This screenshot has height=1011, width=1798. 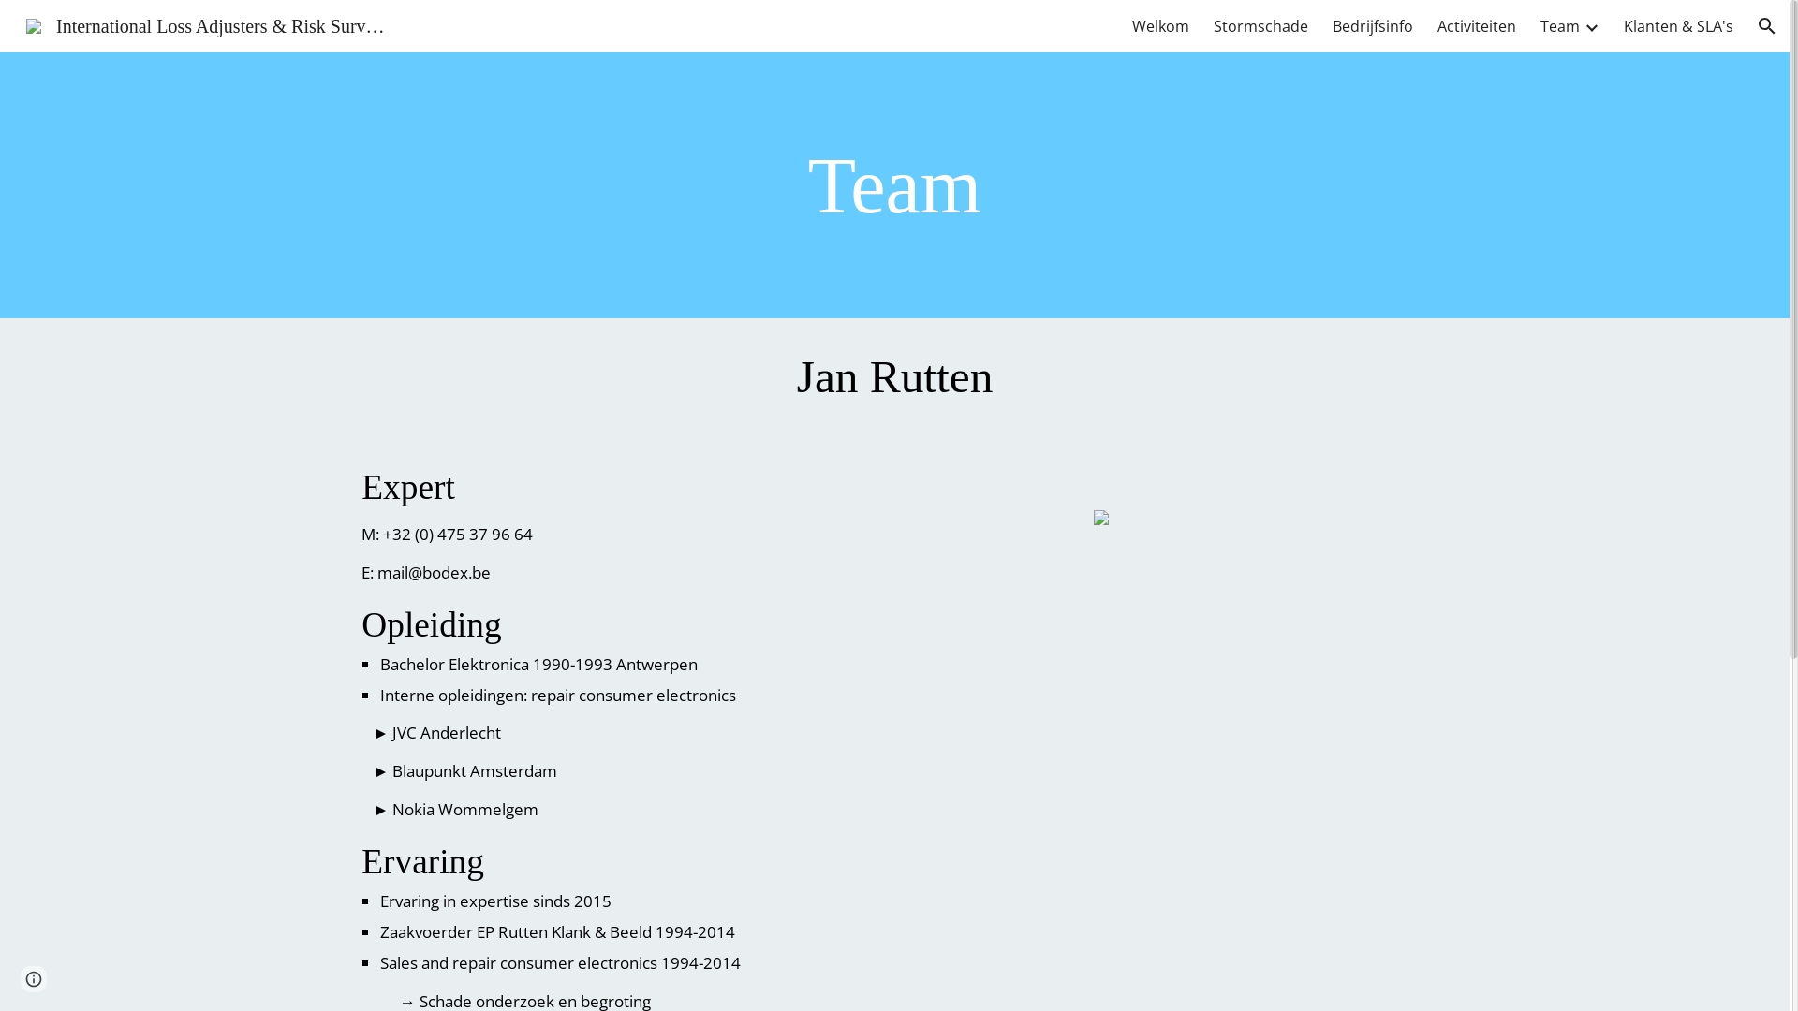 What do you see at coordinates (1560, 26) in the screenshot?
I see `Team` at bounding box center [1560, 26].